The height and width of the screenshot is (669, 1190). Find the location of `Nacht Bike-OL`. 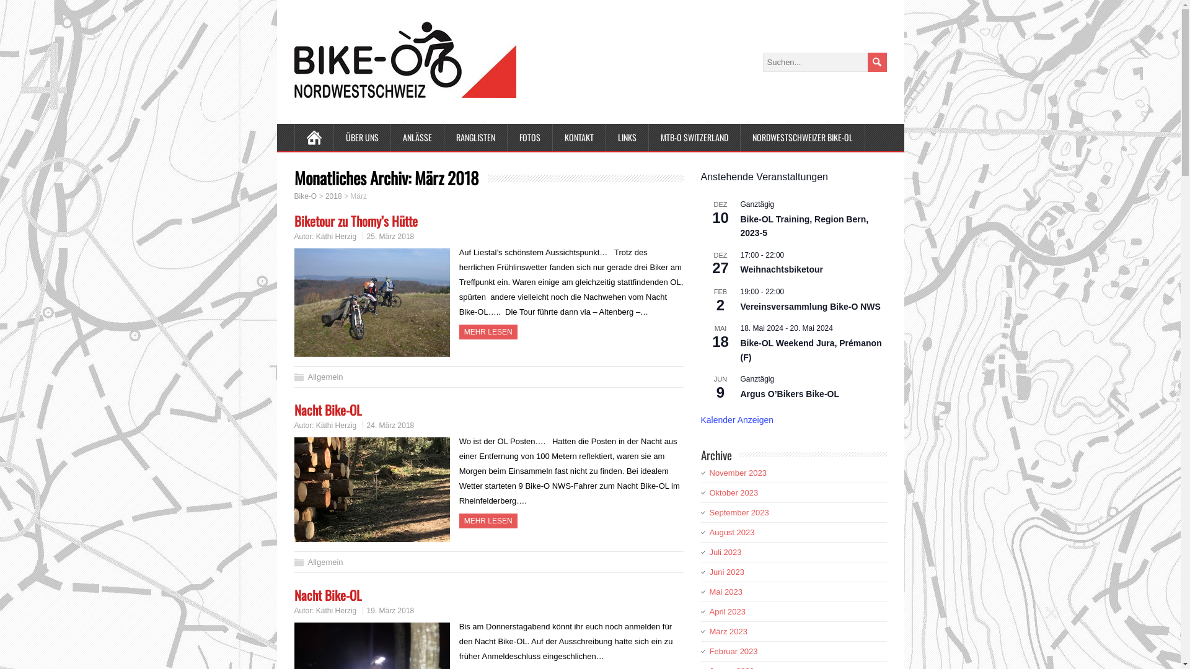

Nacht Bike-OL is located at coordinates (327, 595).